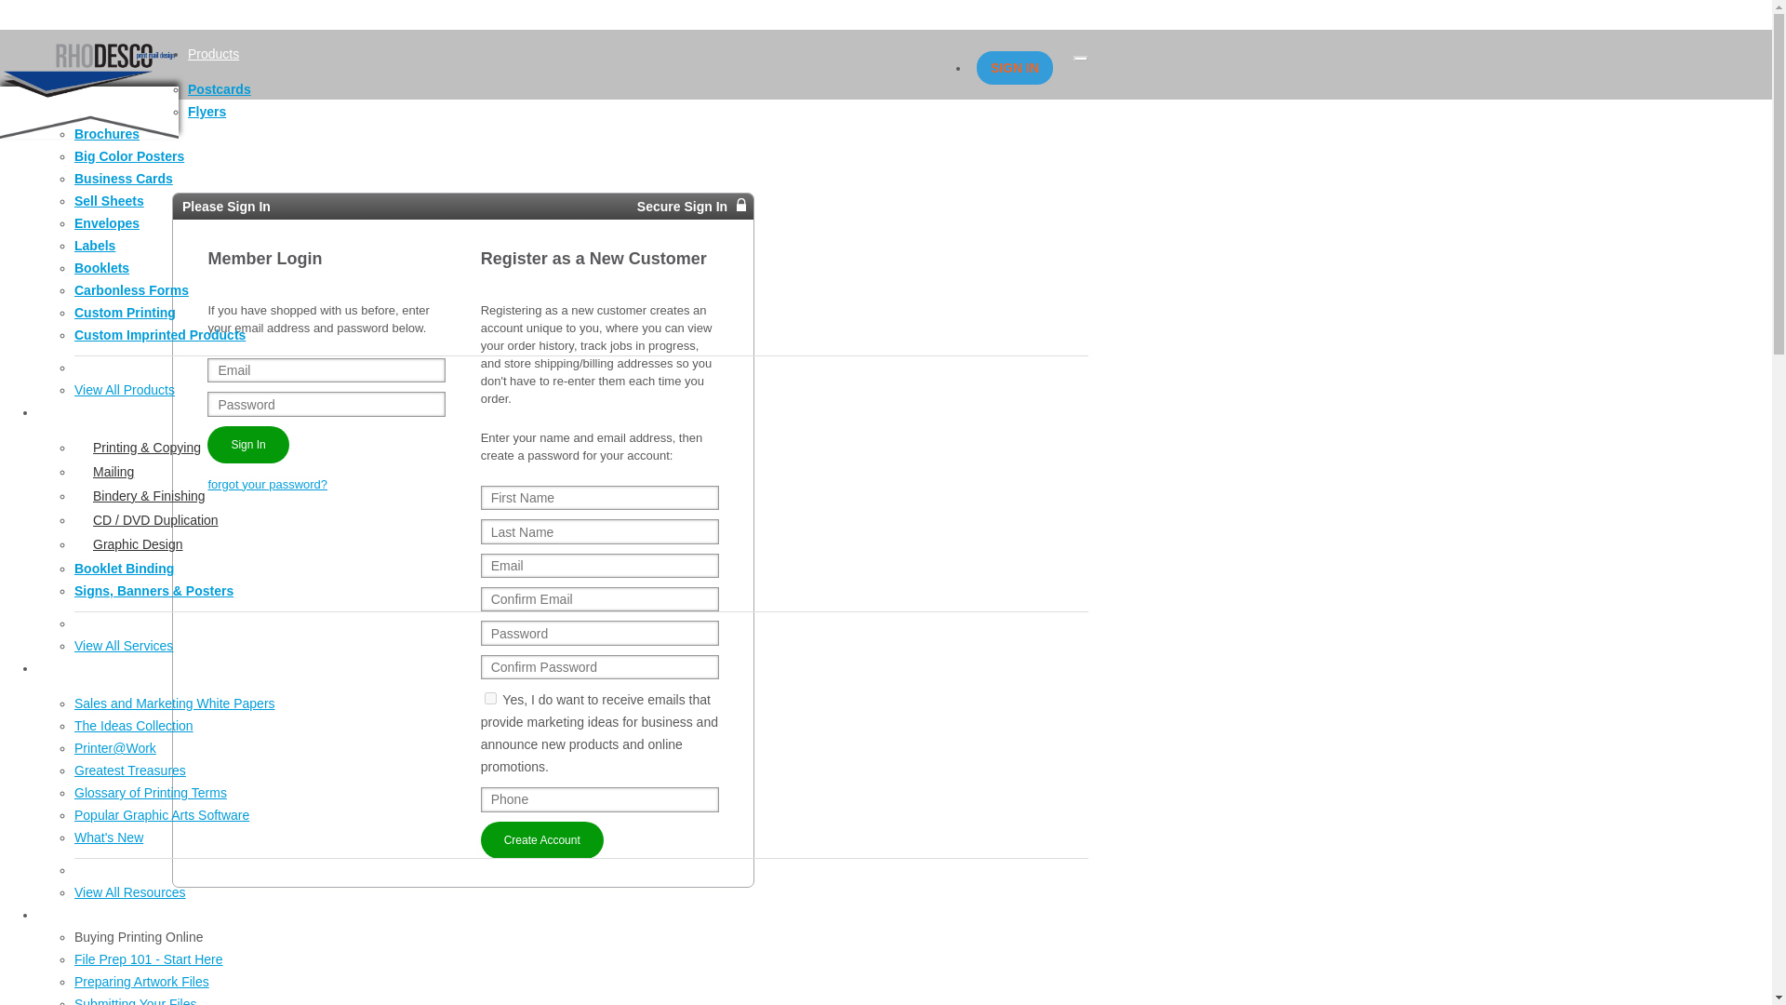  I want to click on Envelopes, so click(106, 223).